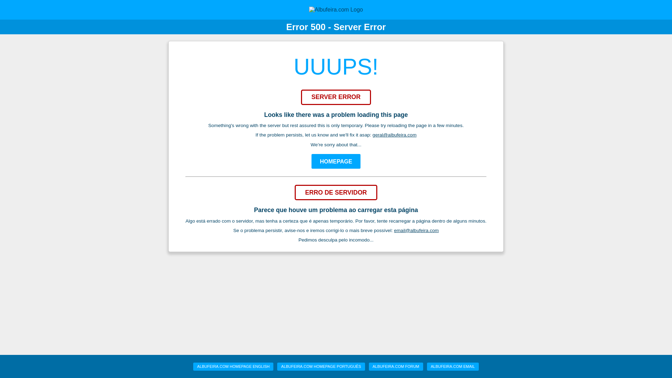 This screenshot has height=378, width=672. What do you see at coordinates (396, 366) in the screenshot?
I see `ALBUFEIRA.COM FORUM` at bounding box center [396, 366].